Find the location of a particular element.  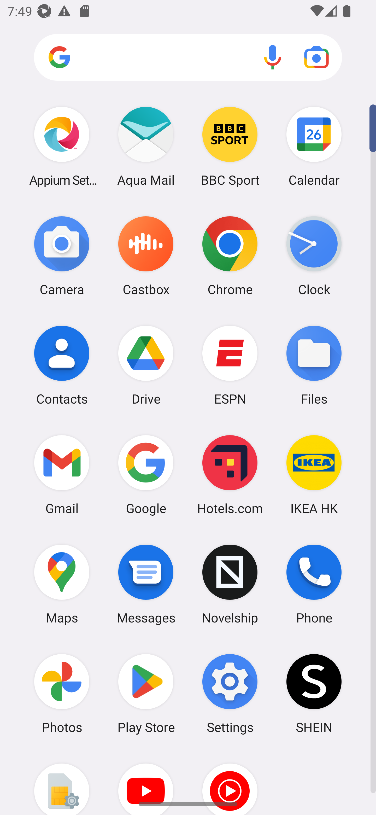

Castbox is located at coordinates (146, 256).